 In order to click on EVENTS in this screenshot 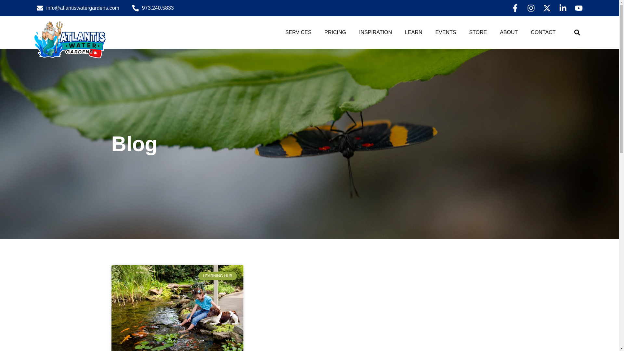, I will do `click(445, 32)`.